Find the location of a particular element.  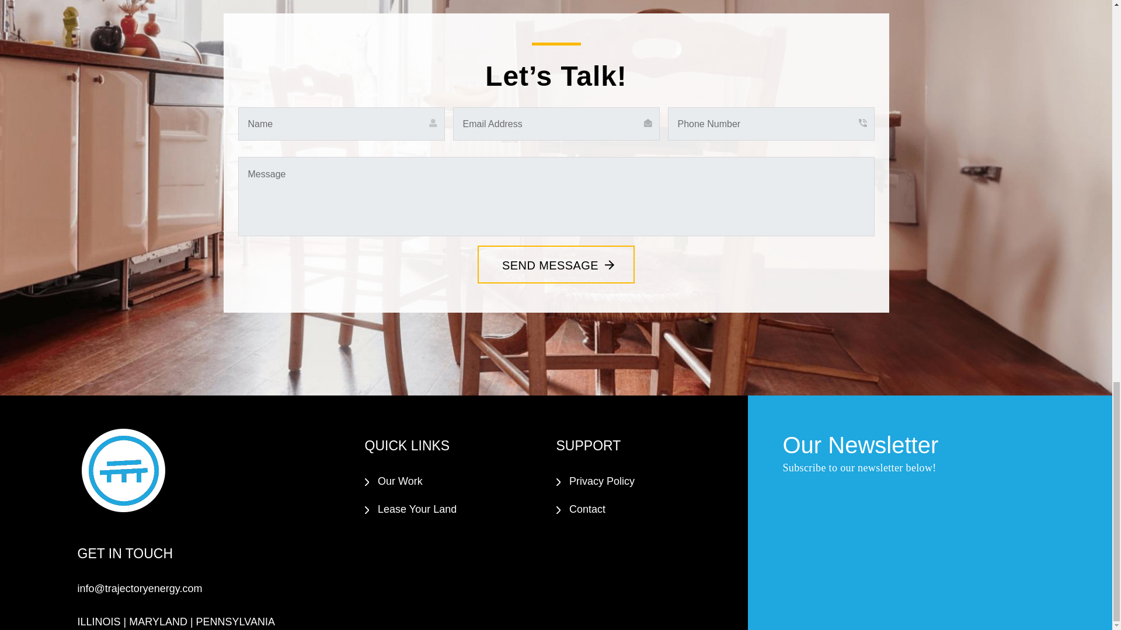

Our Work is located at coordinates (400, 481).